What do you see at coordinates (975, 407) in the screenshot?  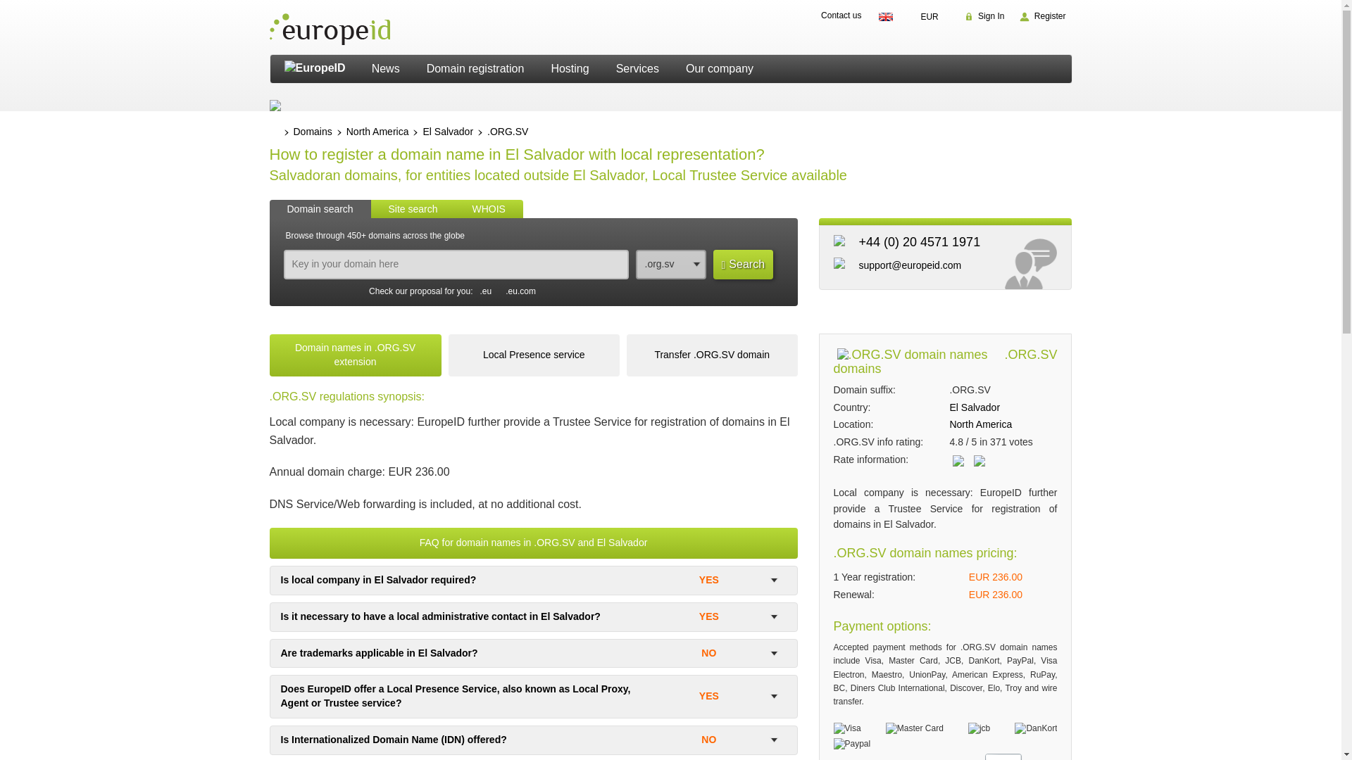 I see `Domains in El Salvador` at bounding box center [975, 407].